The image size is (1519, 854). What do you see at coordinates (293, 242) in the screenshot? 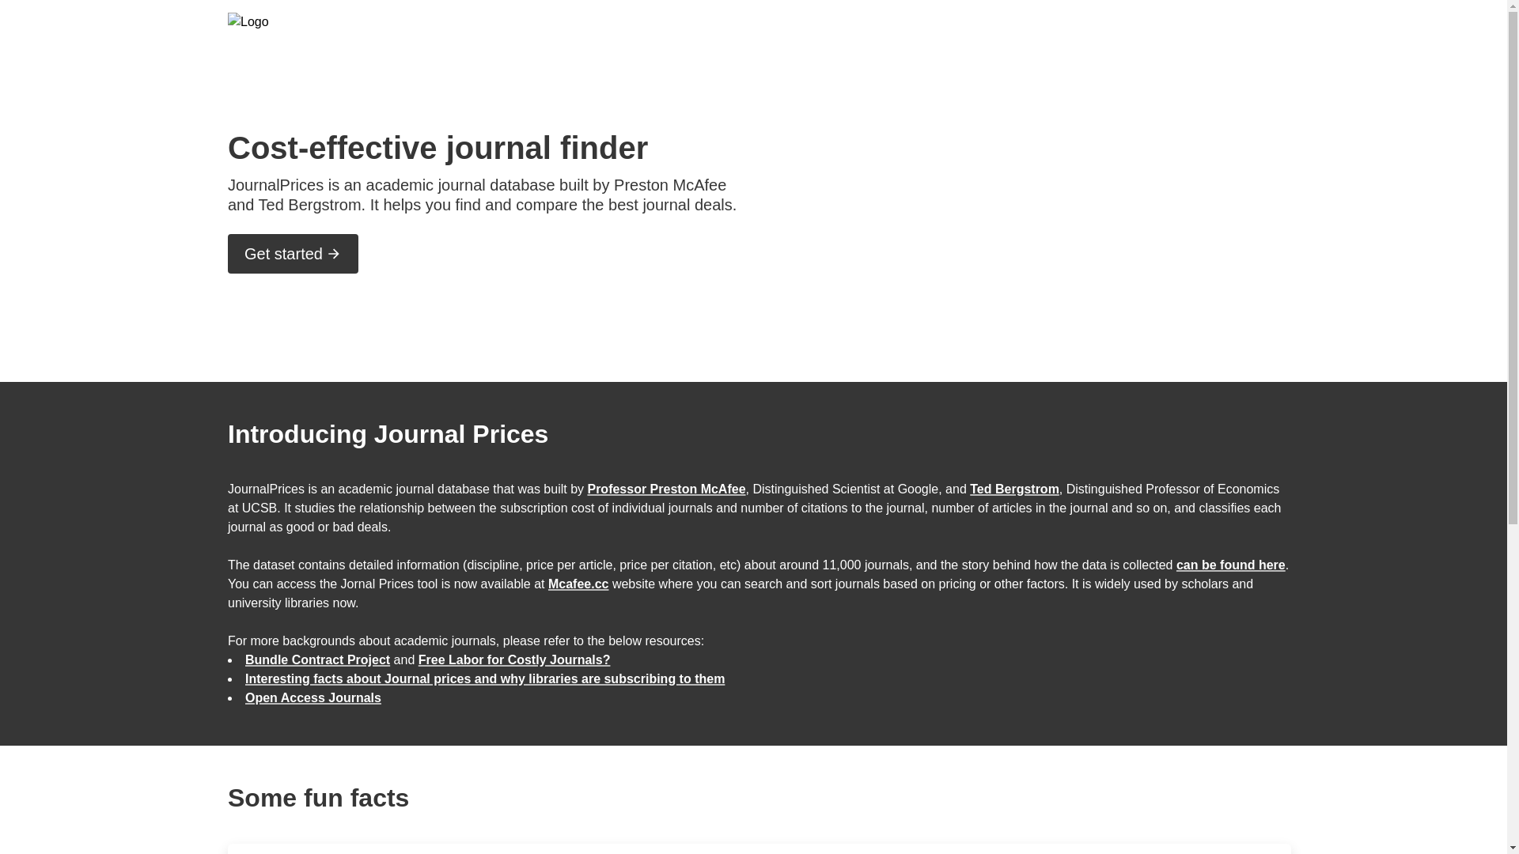
I see `Get started` at bounding box center [293, 242].